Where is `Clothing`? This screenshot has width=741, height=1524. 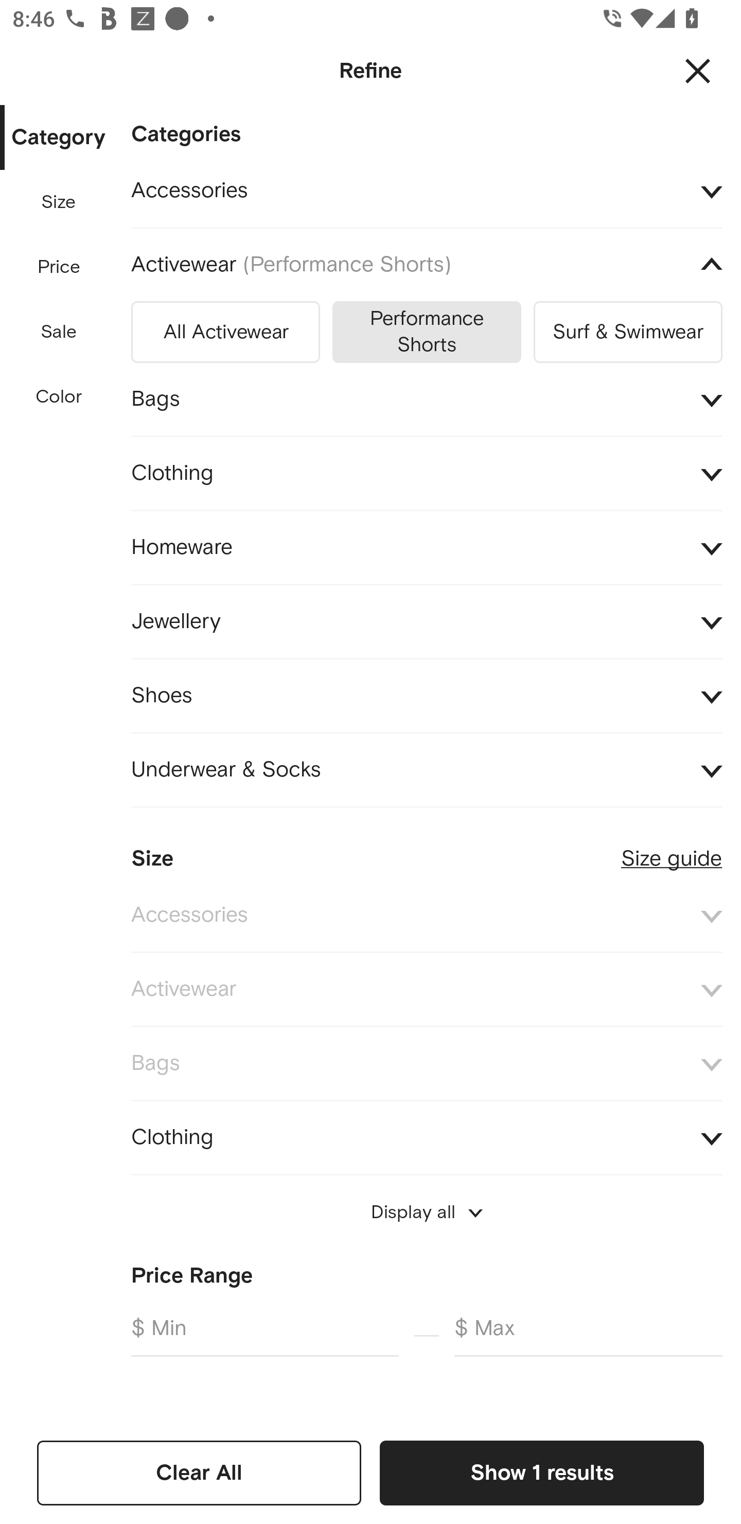
Clothing is located at coordinates (427, 473).